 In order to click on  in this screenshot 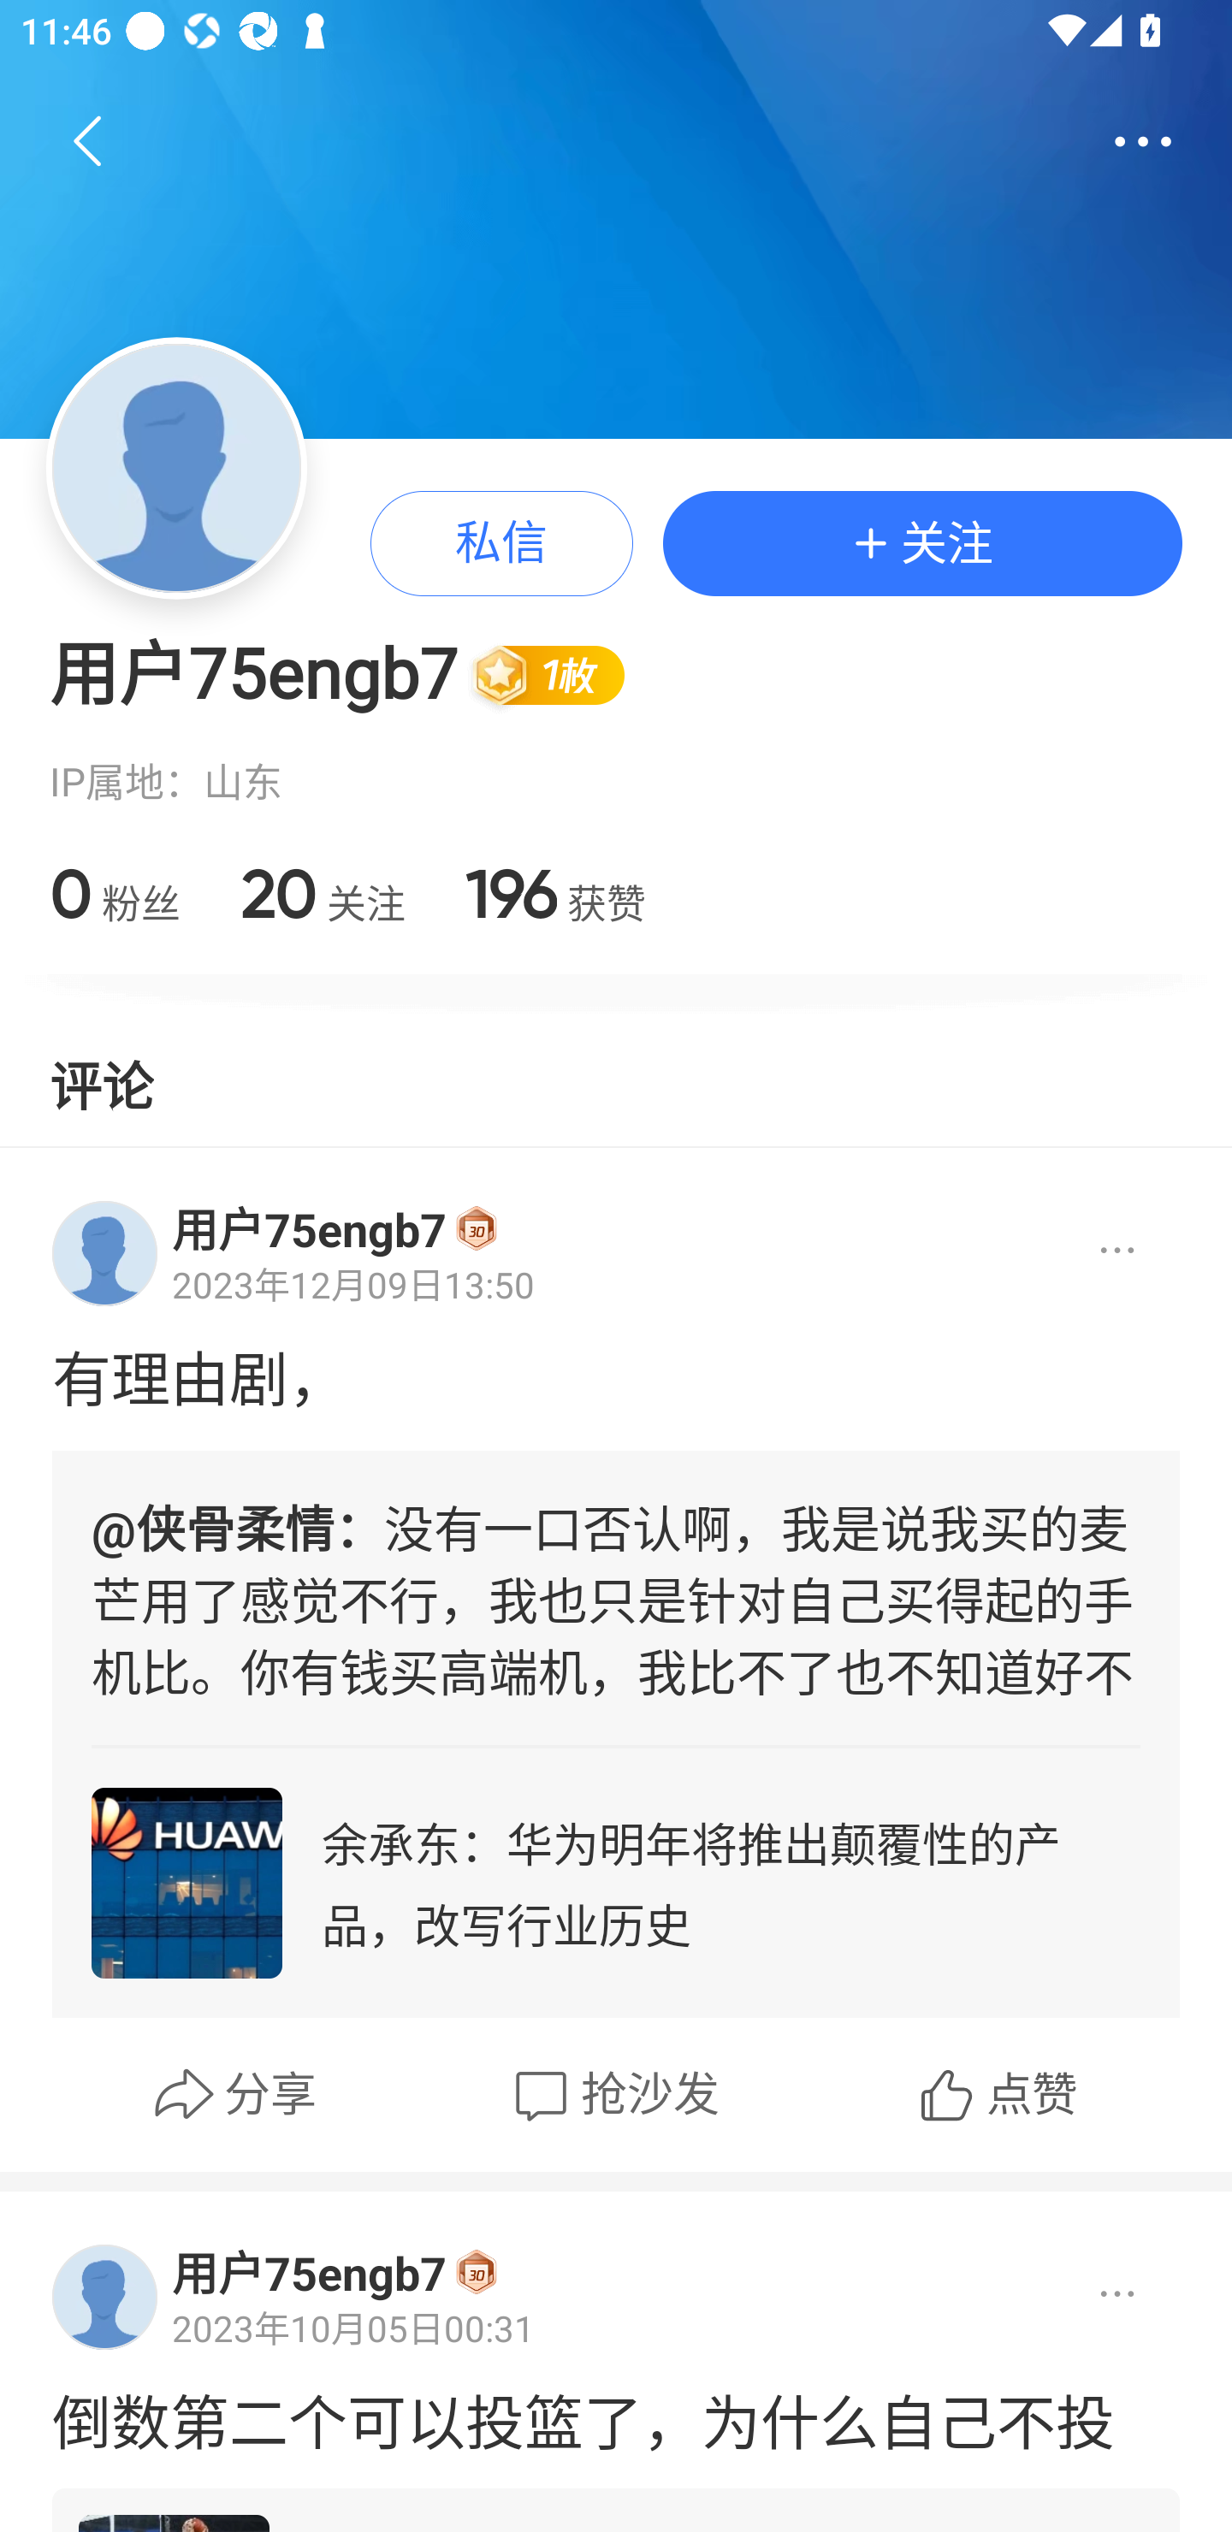, I will do `click(1093, 2294)`.